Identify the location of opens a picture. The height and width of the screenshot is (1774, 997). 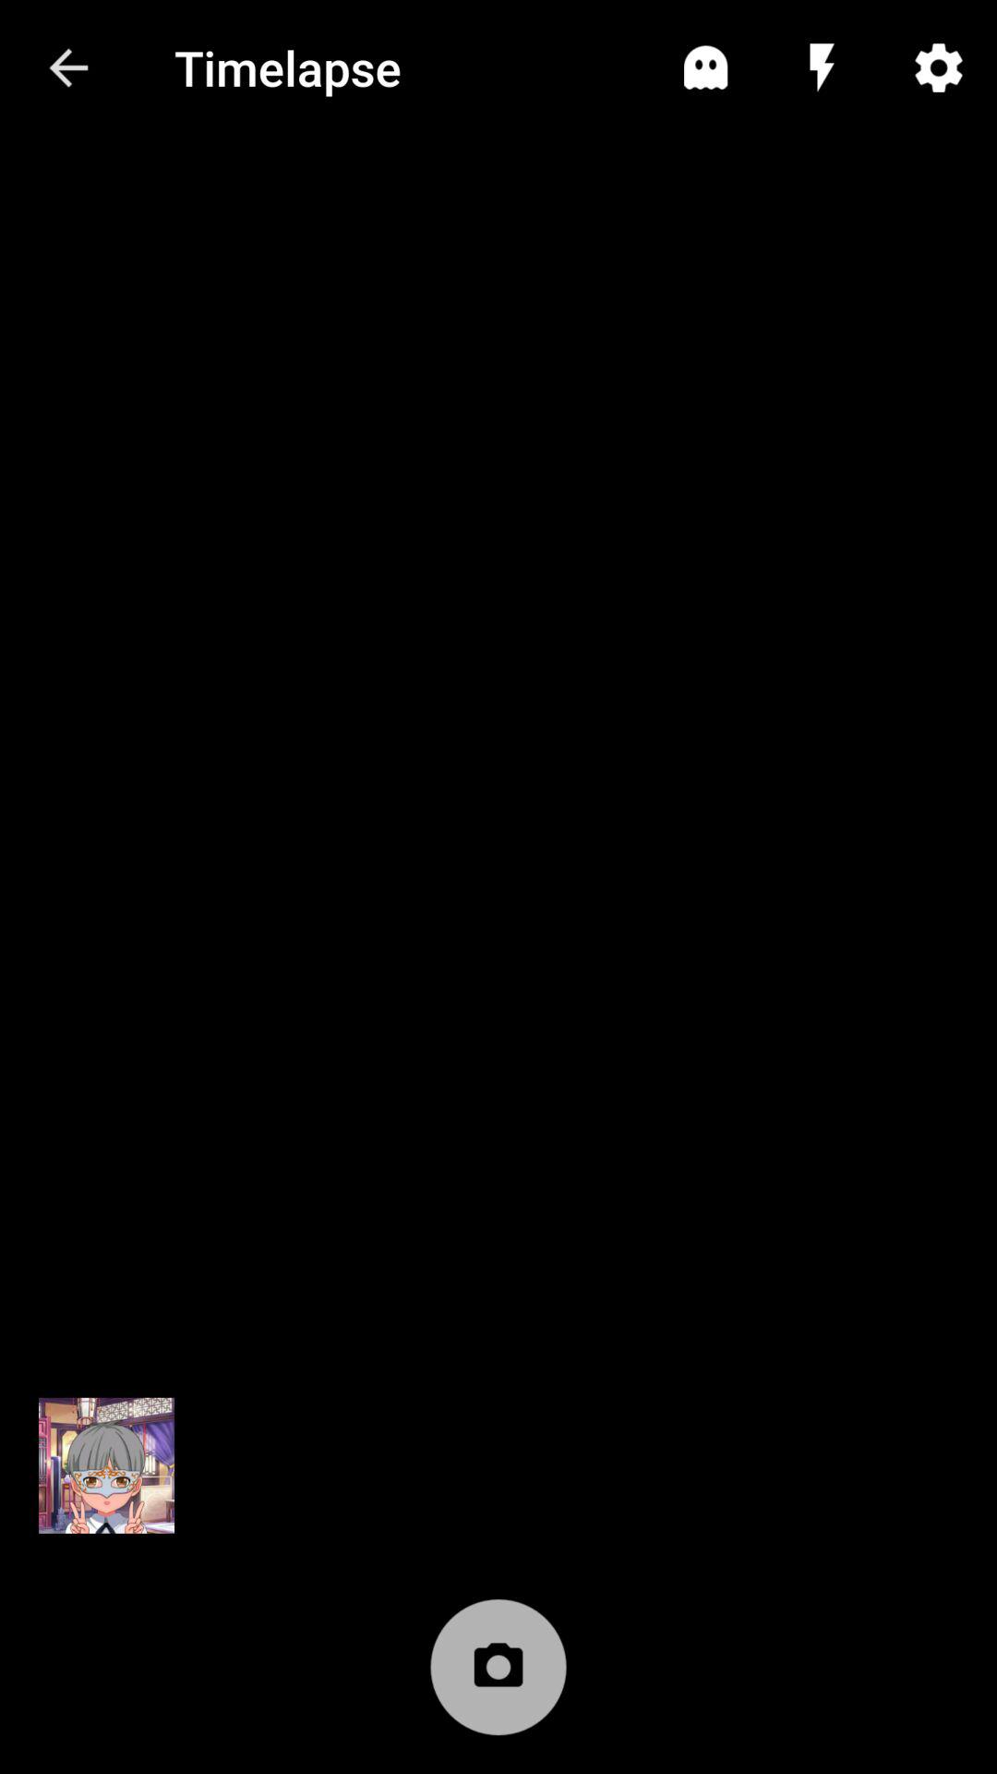
(107, 1465).